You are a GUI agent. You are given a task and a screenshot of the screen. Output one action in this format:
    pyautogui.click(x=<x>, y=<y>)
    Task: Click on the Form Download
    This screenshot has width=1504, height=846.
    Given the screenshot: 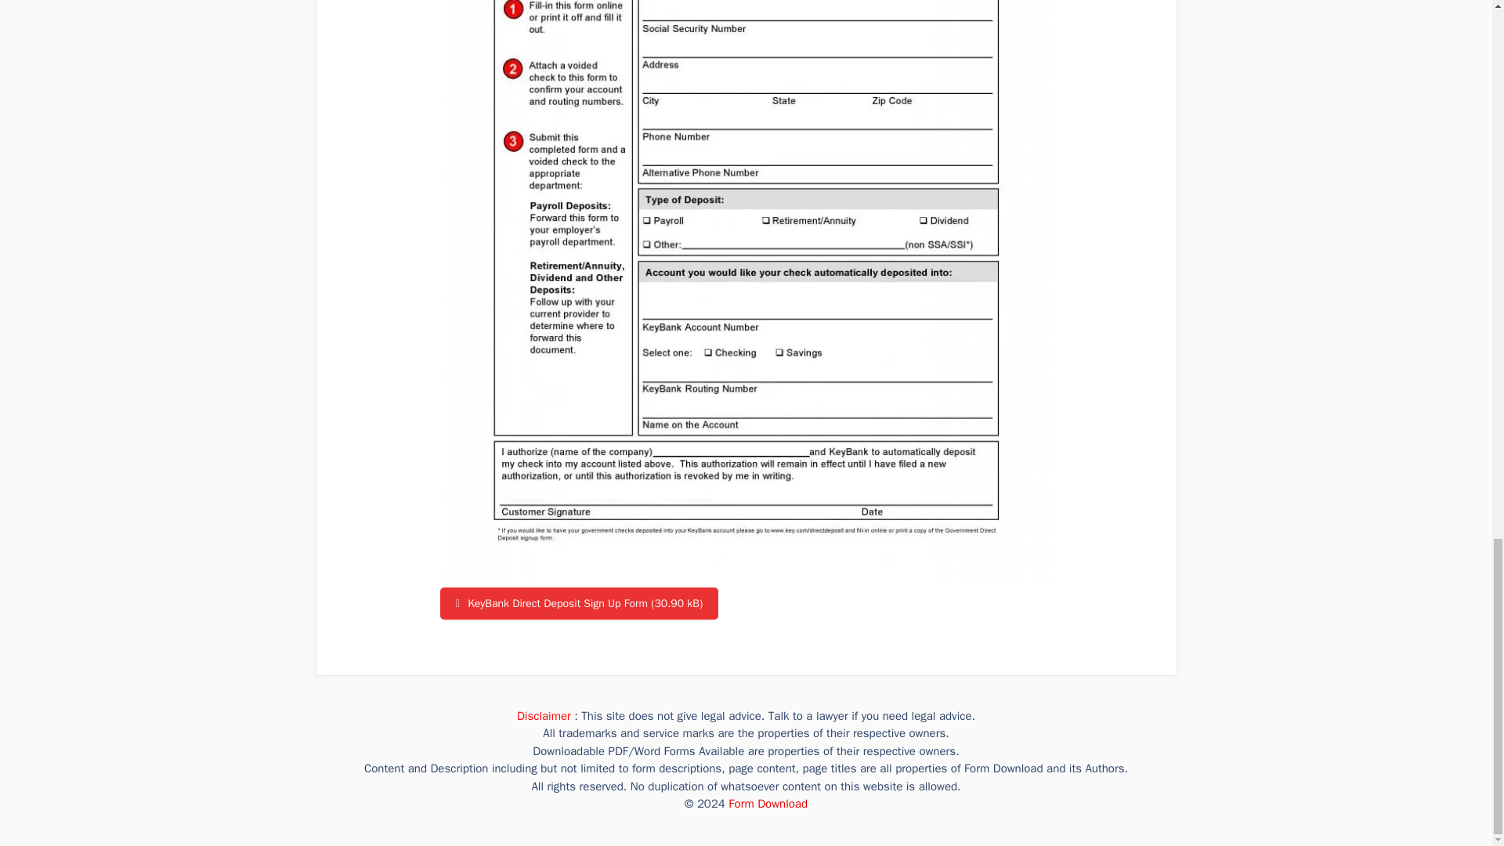 What is the action you would take?
    pyautogui.click(x=768, y=804)
    